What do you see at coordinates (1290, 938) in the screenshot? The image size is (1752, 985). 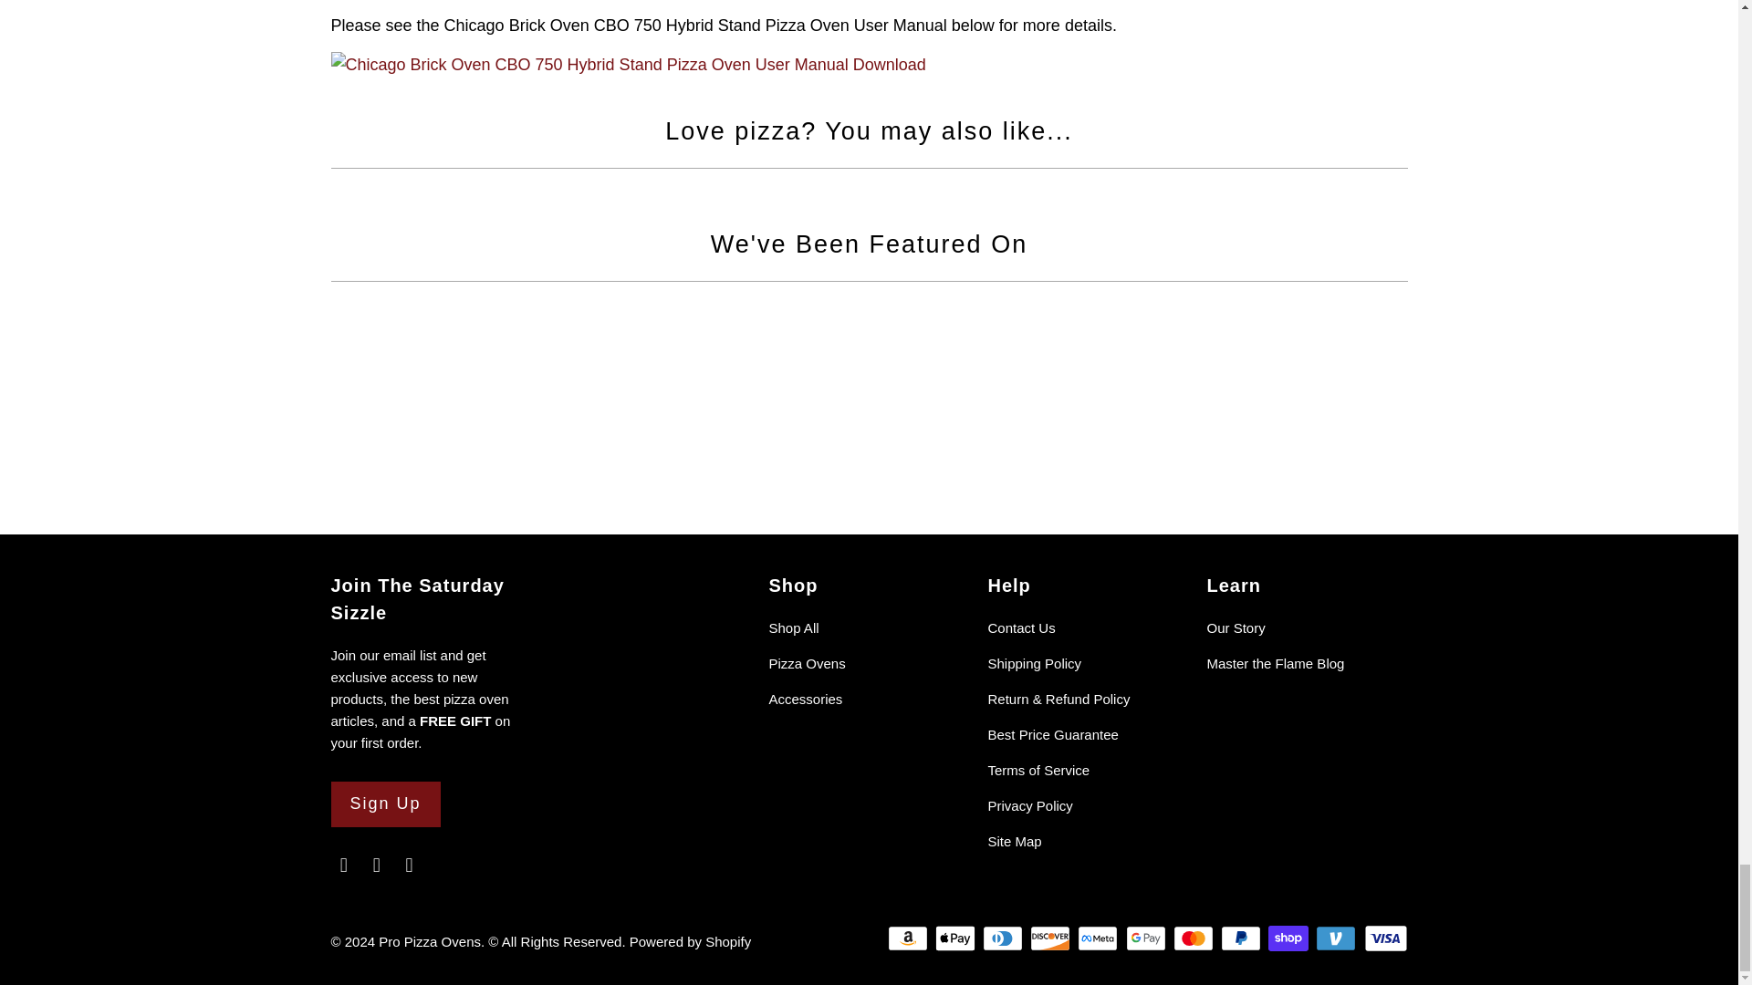 I see `Shop Pay` at bounding box center [1290, 938].